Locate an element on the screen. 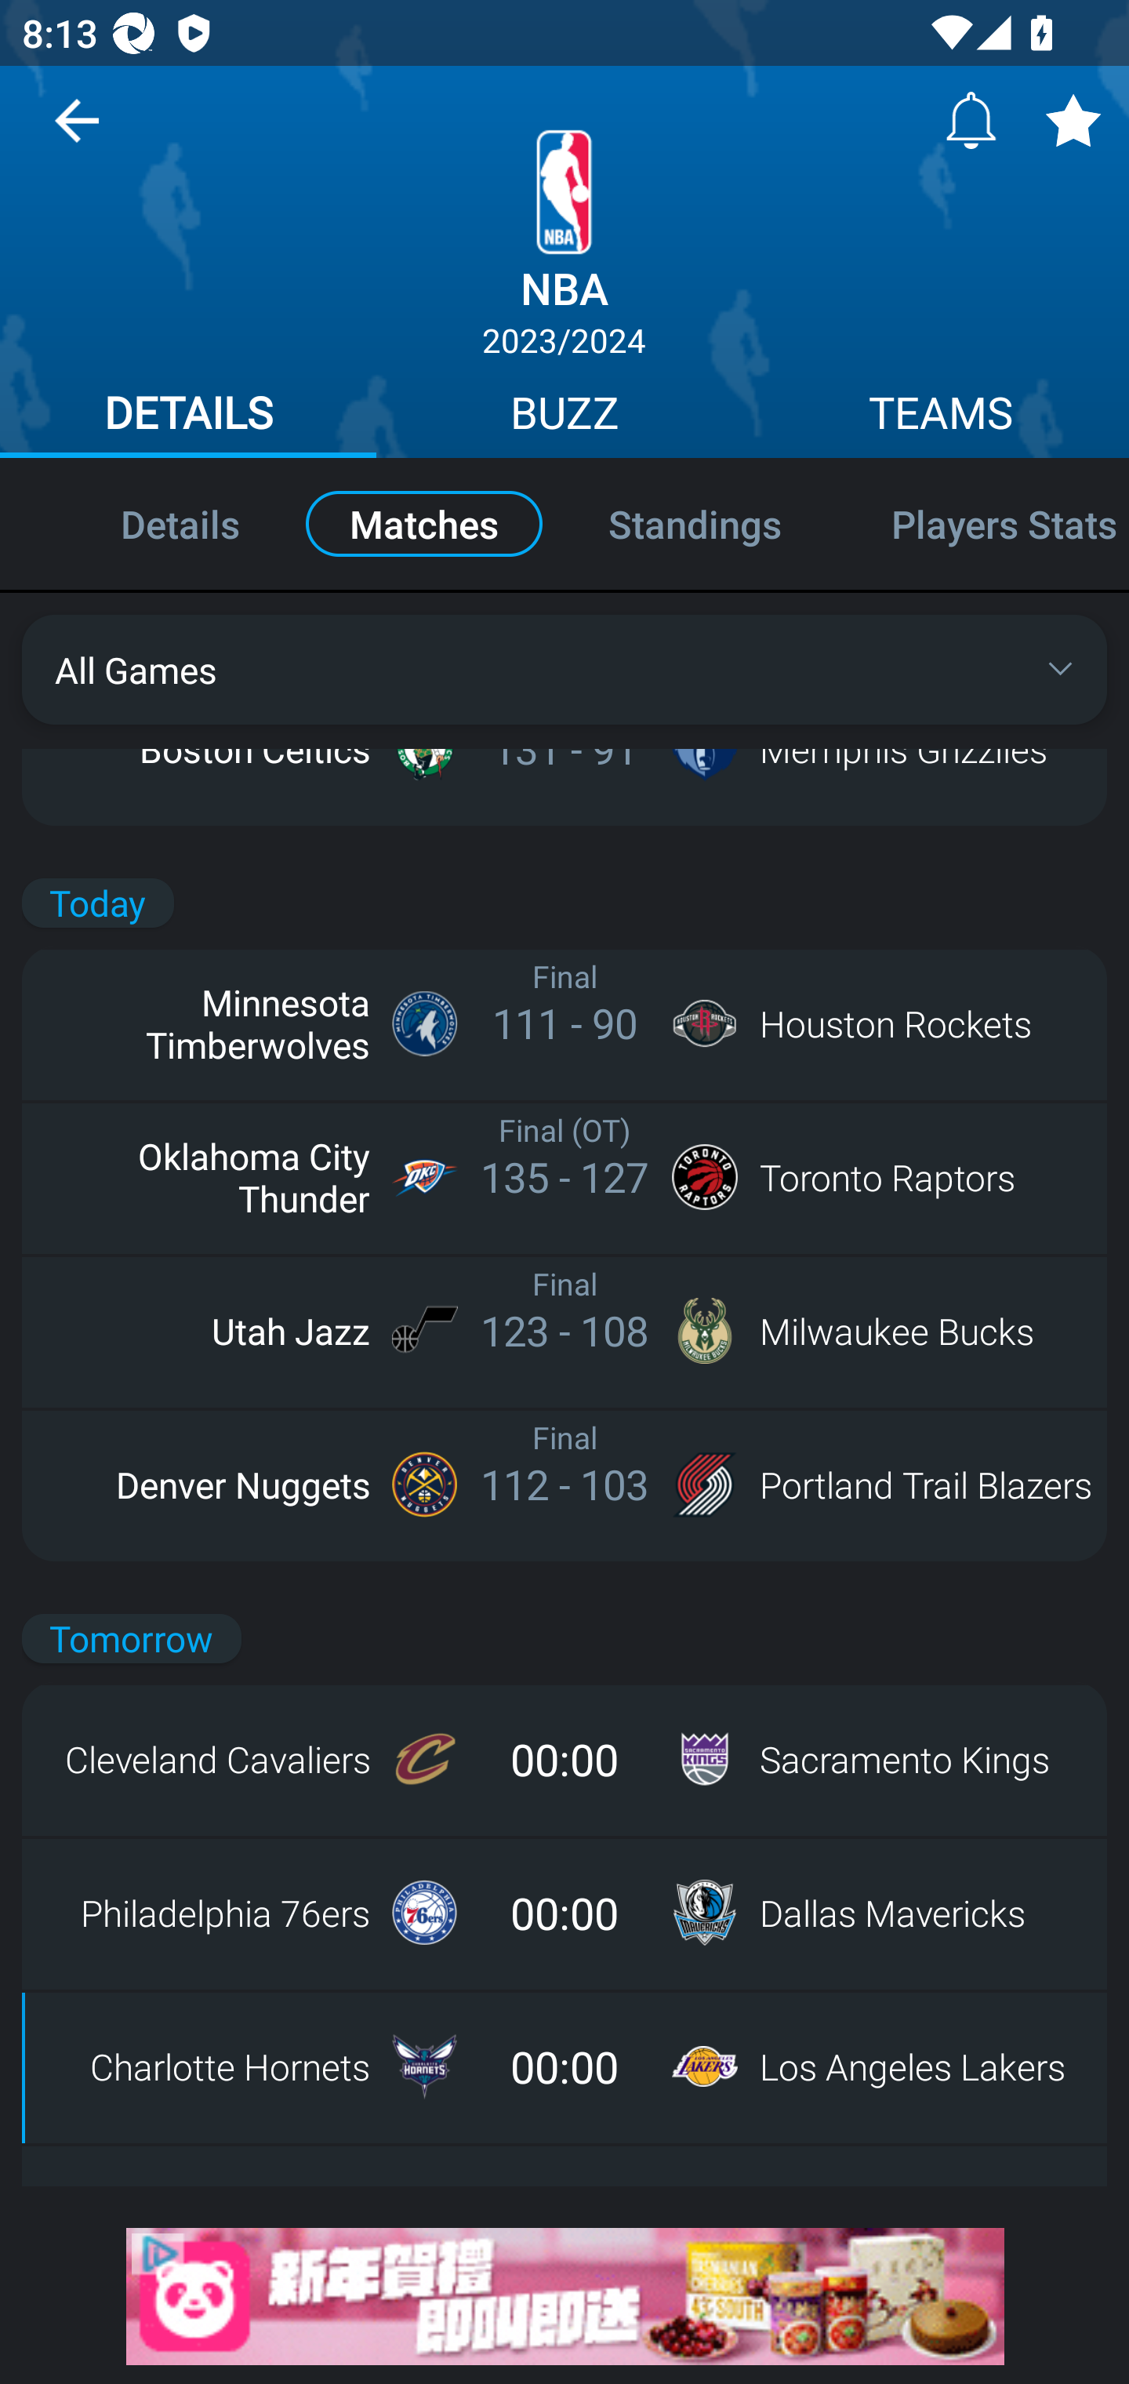 This screenshot has height=2384, width=1129. TEAMS is located at coordinates (941, 417).